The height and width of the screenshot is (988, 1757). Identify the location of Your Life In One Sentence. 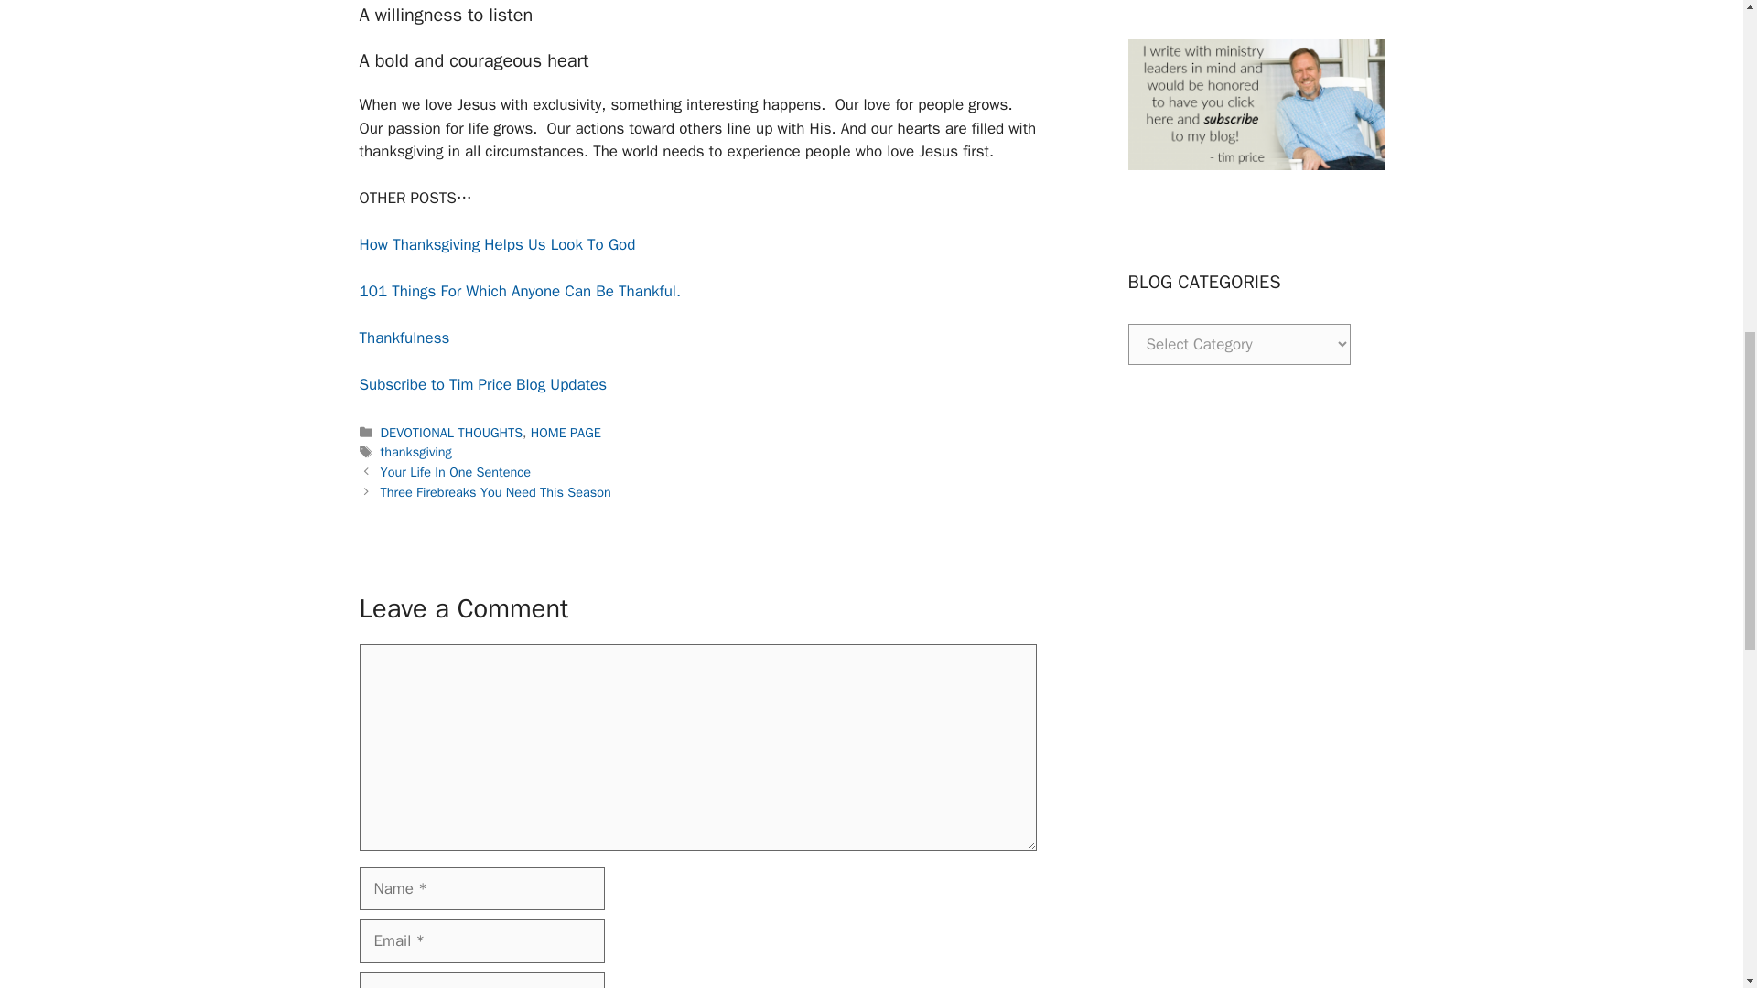
(456, 471).